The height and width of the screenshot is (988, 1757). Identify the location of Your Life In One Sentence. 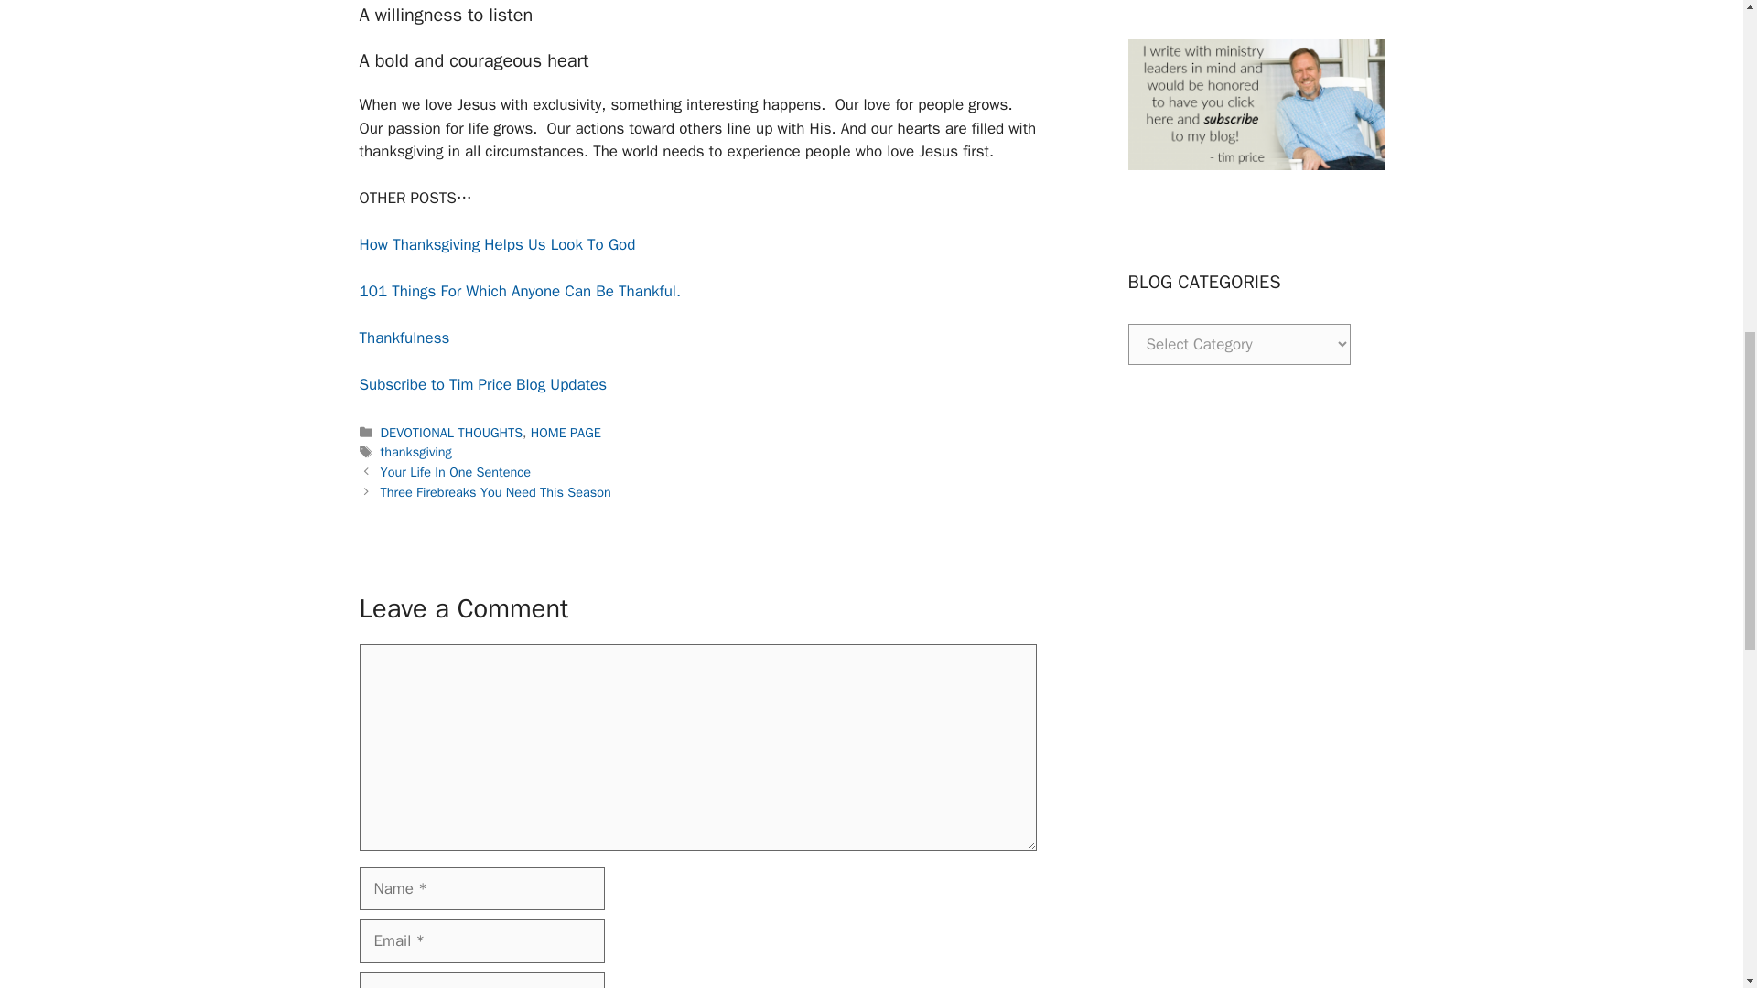
(456, 471).